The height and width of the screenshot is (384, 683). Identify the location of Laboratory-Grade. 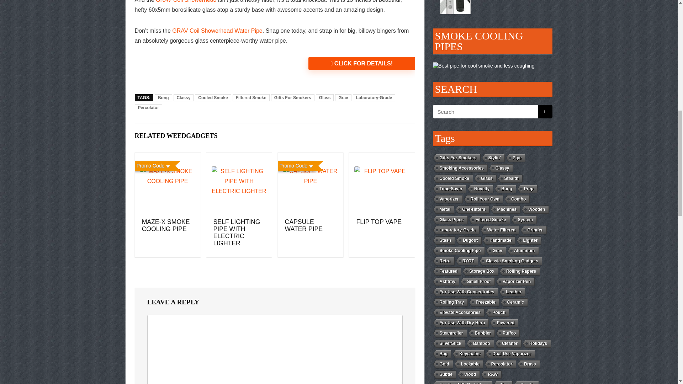
(374, 97).